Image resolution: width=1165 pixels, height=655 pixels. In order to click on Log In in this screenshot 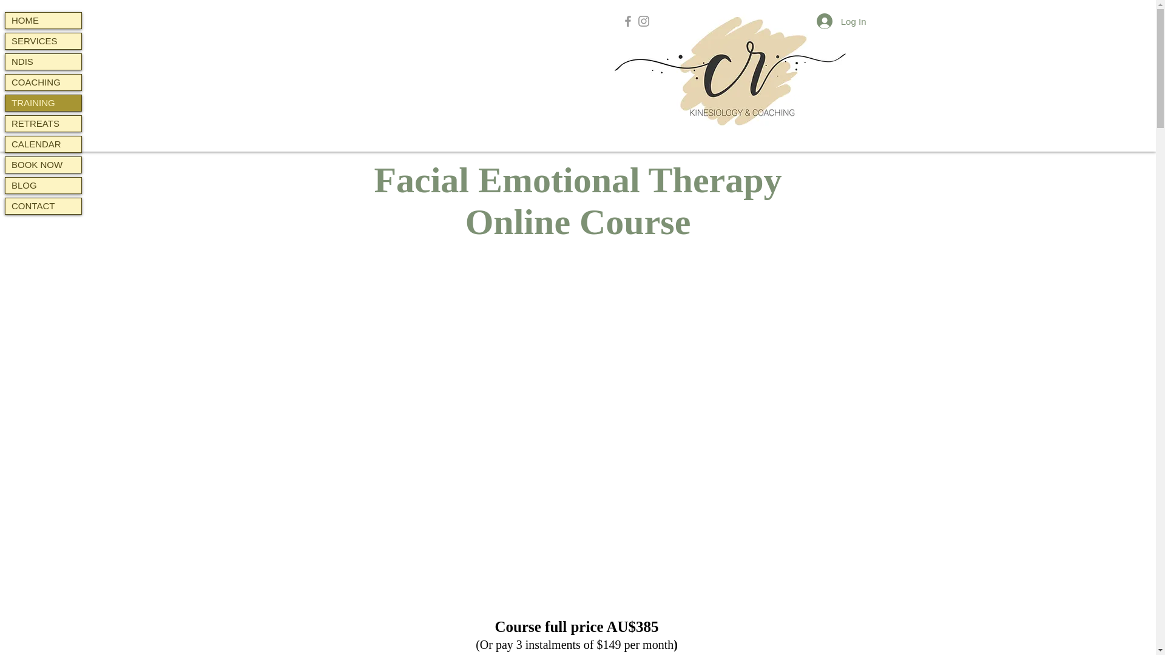, I will do `click(841, 21)`.